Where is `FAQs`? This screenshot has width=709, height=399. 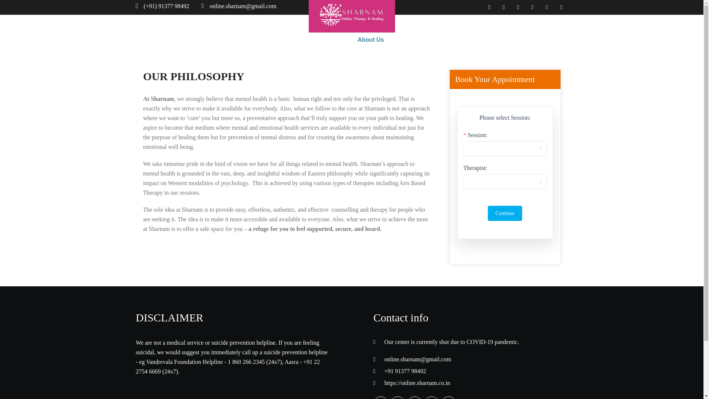 FAQs is located at coordinates (454, 40).